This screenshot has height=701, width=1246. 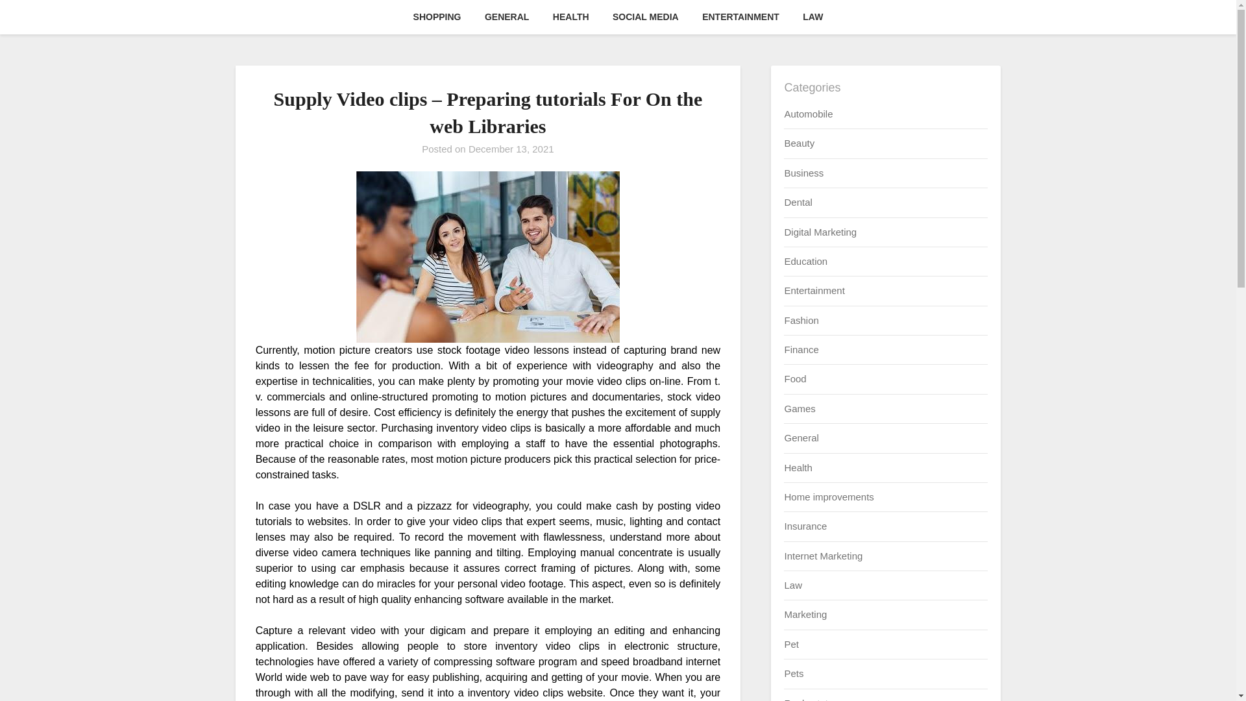 I want to click on December 13, 2021, so click(x=511, y=149).